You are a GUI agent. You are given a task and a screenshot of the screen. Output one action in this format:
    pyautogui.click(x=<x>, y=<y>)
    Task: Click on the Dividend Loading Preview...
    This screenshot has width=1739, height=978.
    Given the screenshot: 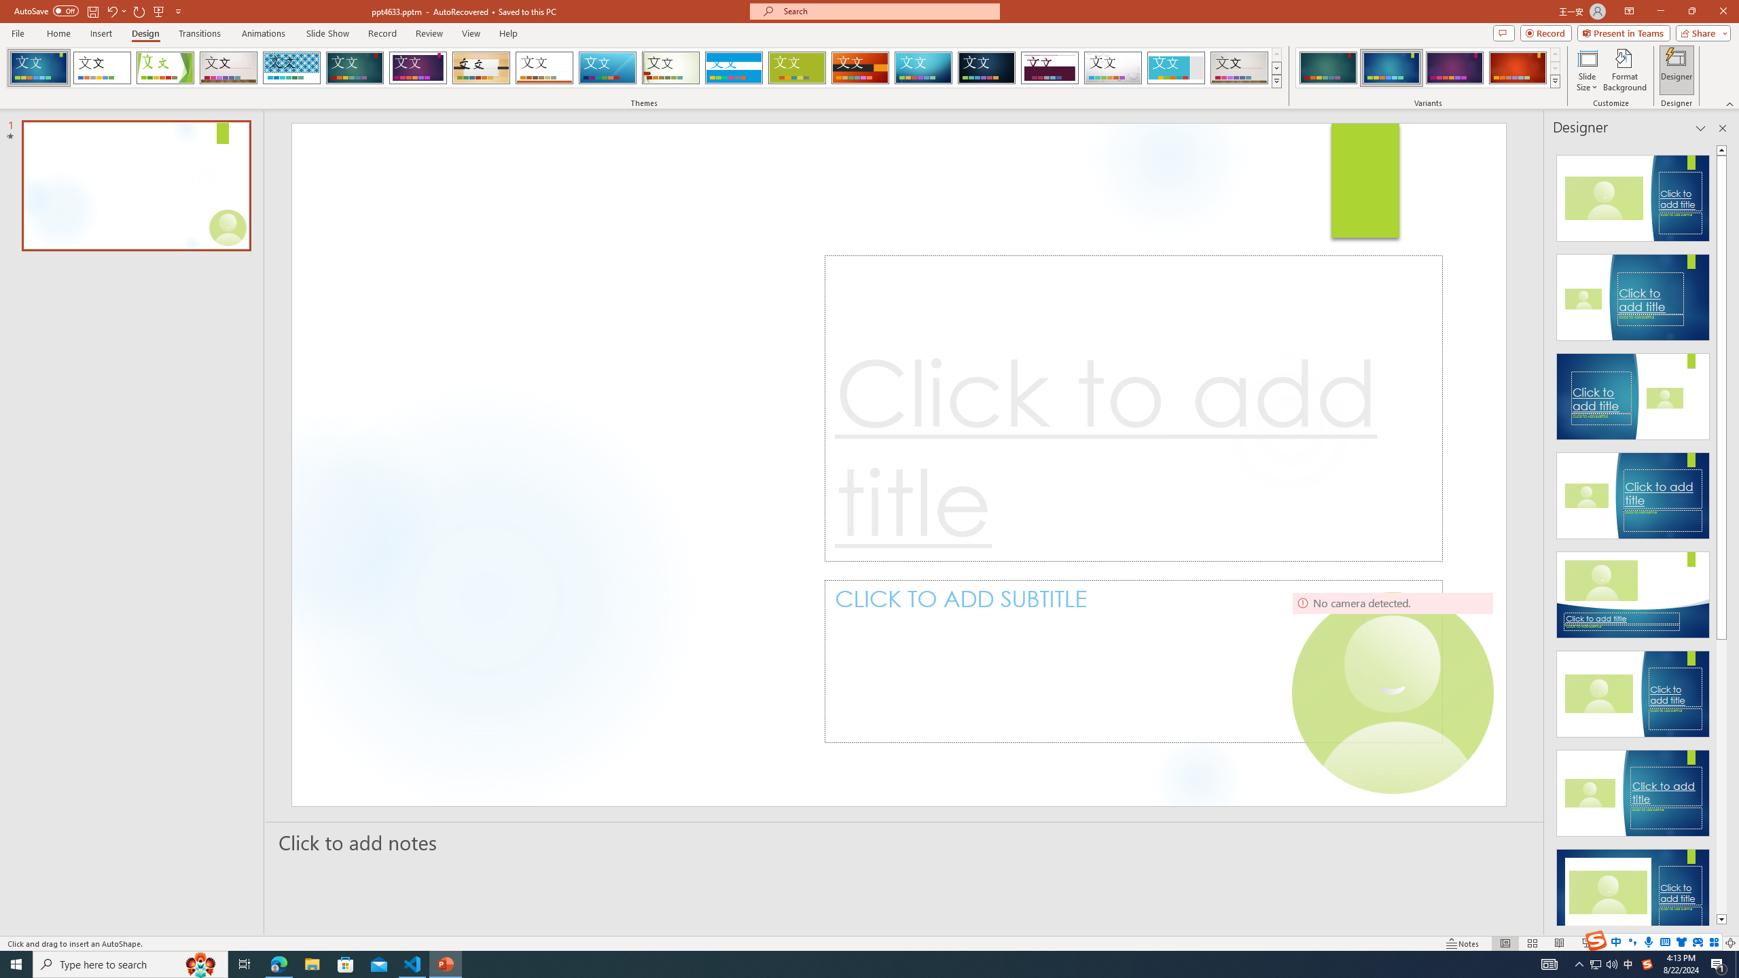 What is the action you would take?
    pyautogui.click(x=1050, y=68)
    